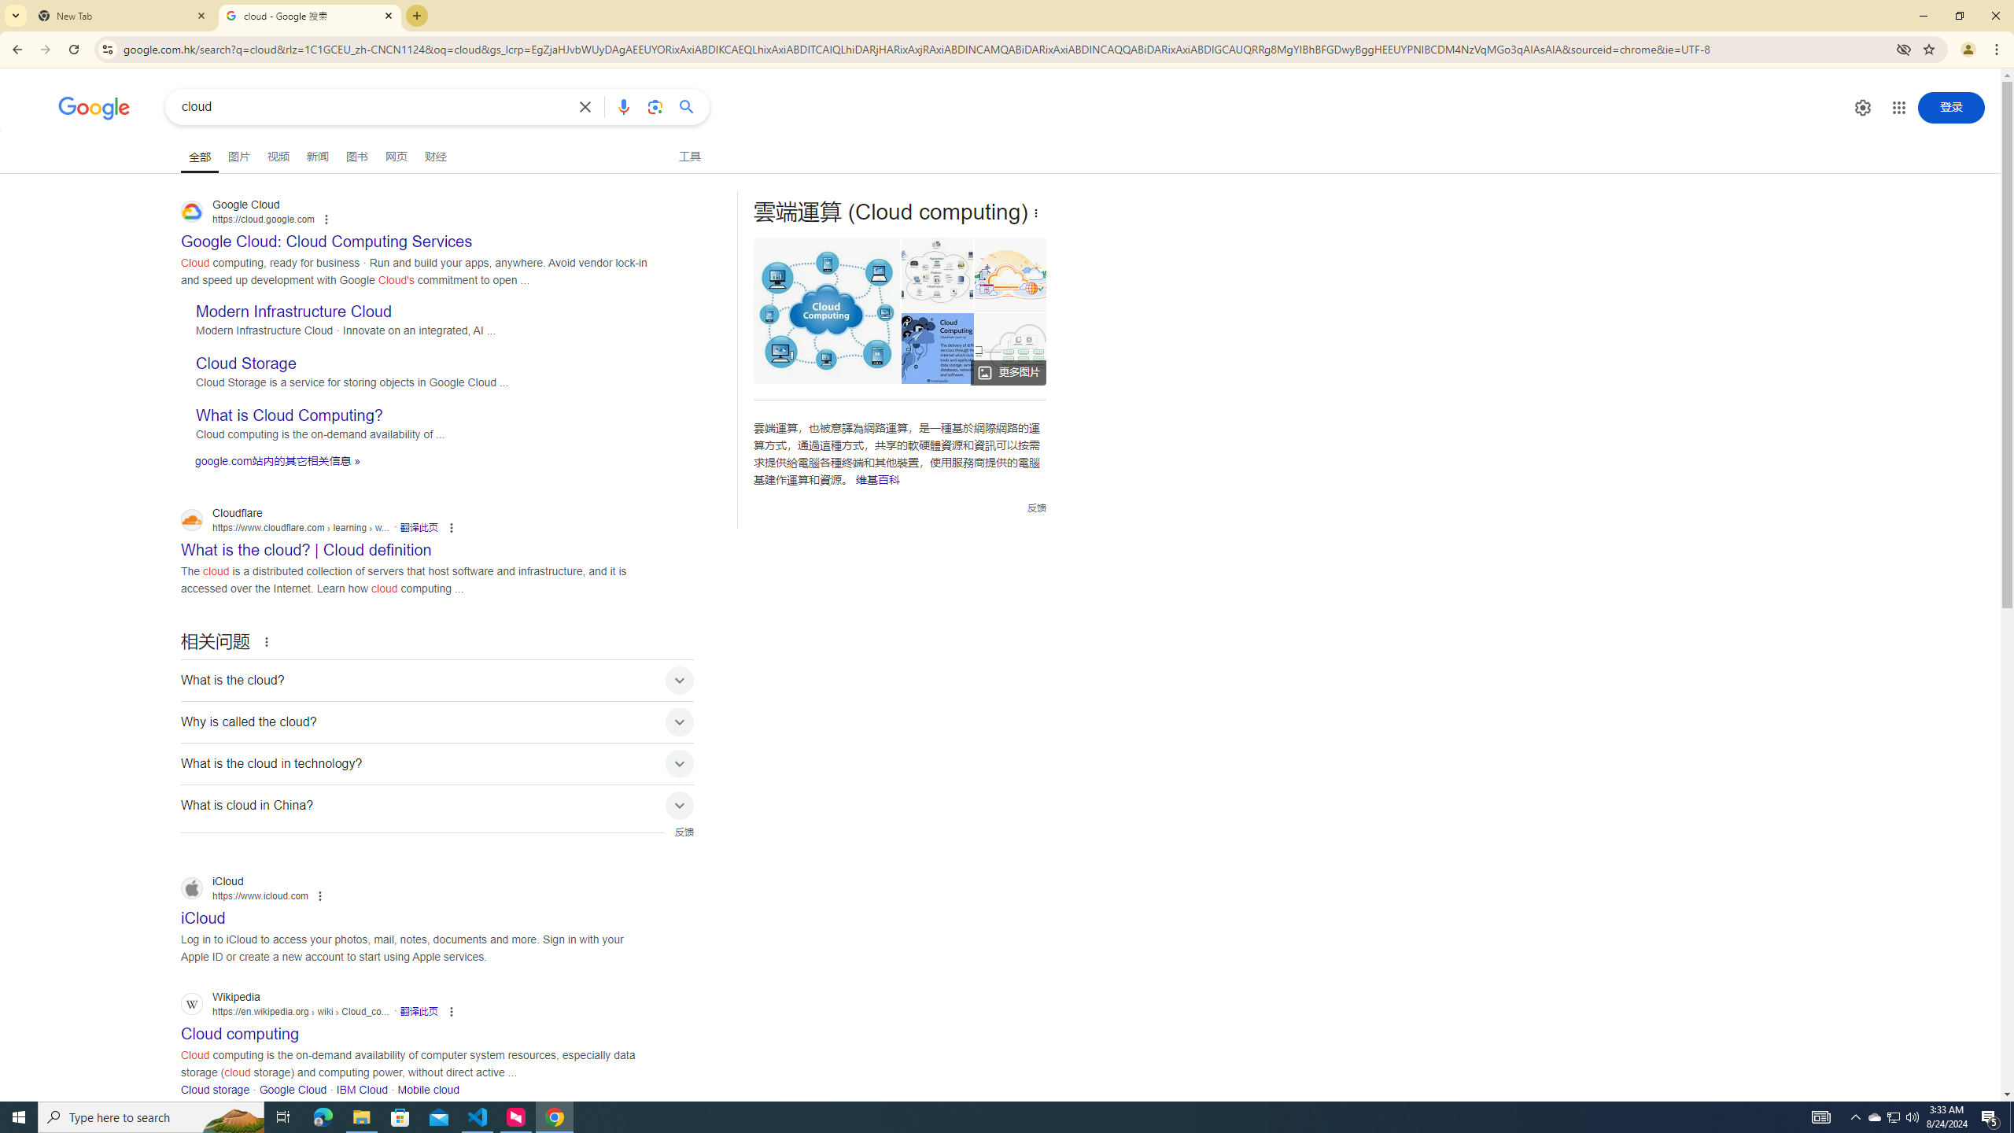 The height and width of the screenshot is (1133, 2014). What do you see at coordinates (289, 415) in the screenshot?
I see `What is Cloud Computing?` at bounding box center [289, 415].